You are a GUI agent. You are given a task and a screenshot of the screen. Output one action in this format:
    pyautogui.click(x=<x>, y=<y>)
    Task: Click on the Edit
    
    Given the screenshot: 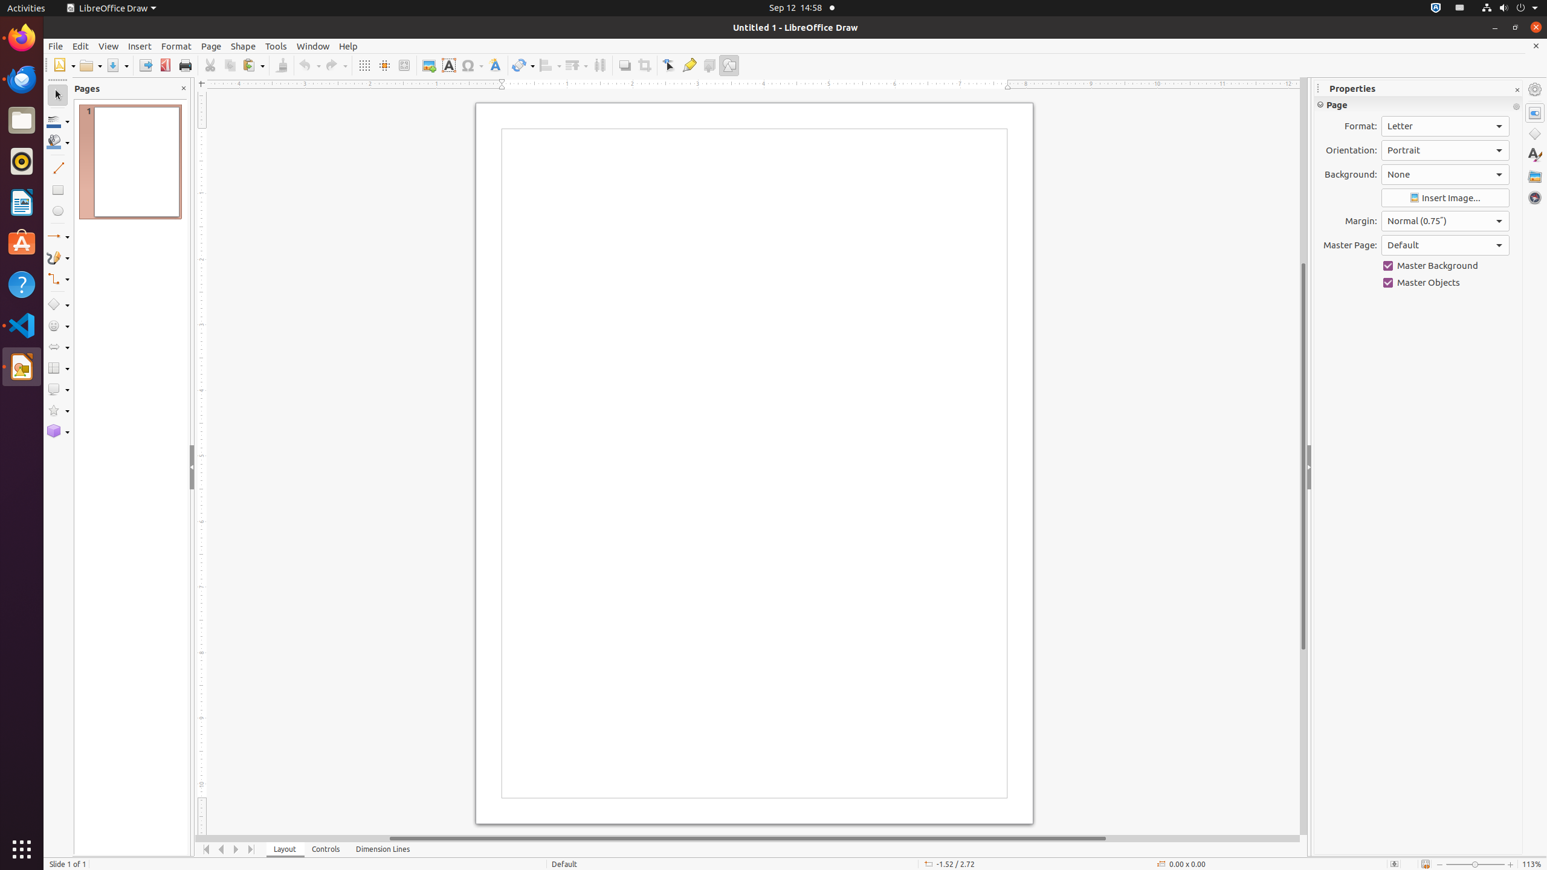 What is the action you would take?
    pyautogui.click(x=81, y=46)
    